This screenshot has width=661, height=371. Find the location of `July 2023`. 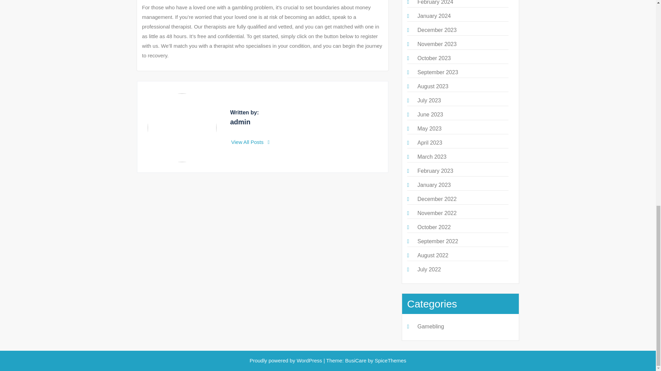

July 2023 is located at coordinates (429, 100).